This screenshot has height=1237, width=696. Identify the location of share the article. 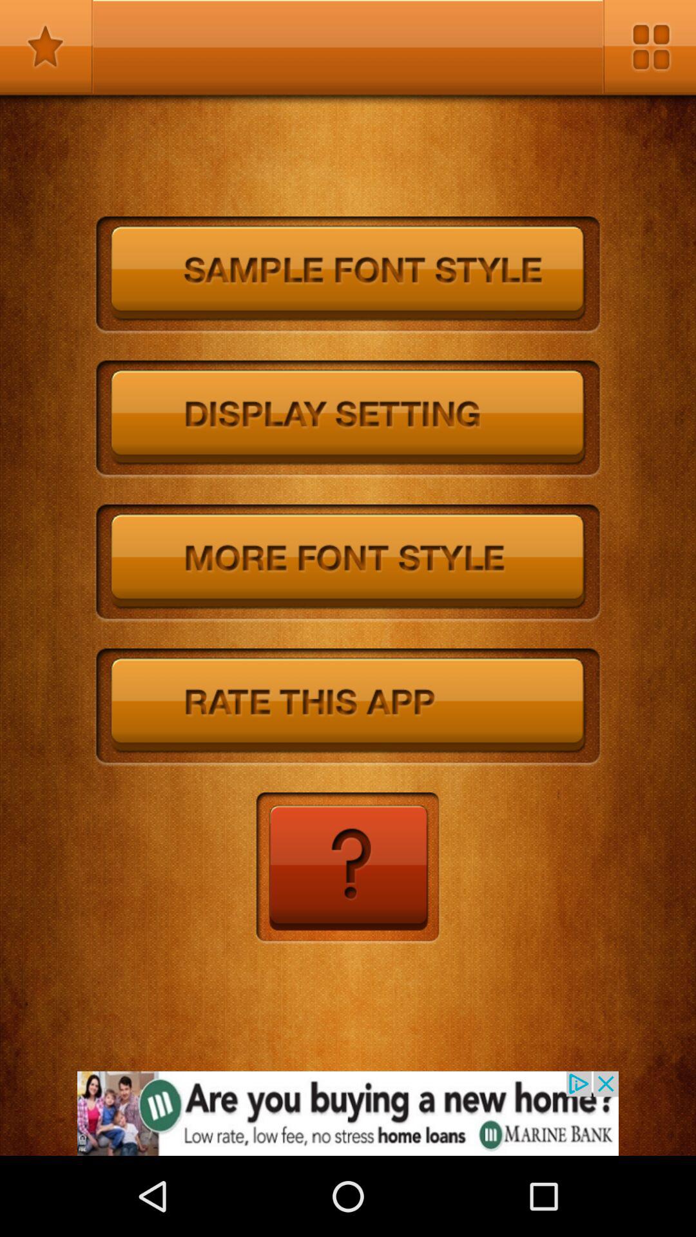
(348, 1113).